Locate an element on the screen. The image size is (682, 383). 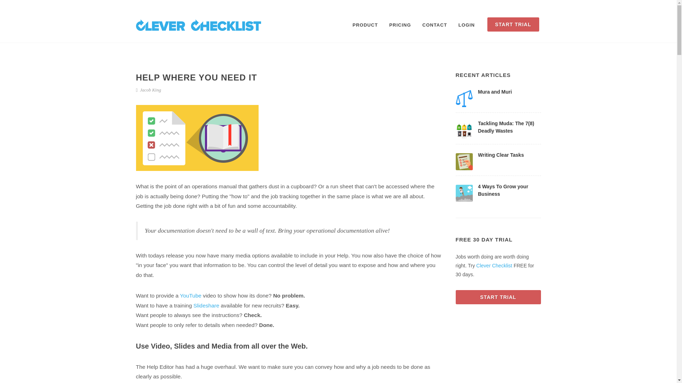
YouTube is located at coordinates (190, 296).